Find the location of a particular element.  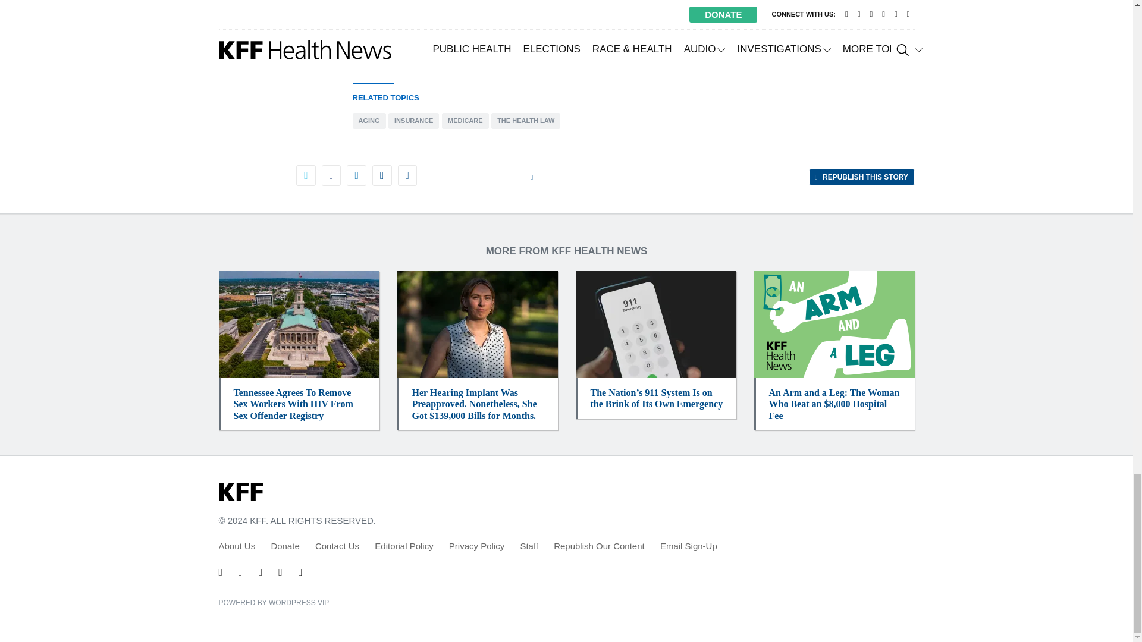

Click to share is located at coordinates (861, 177).